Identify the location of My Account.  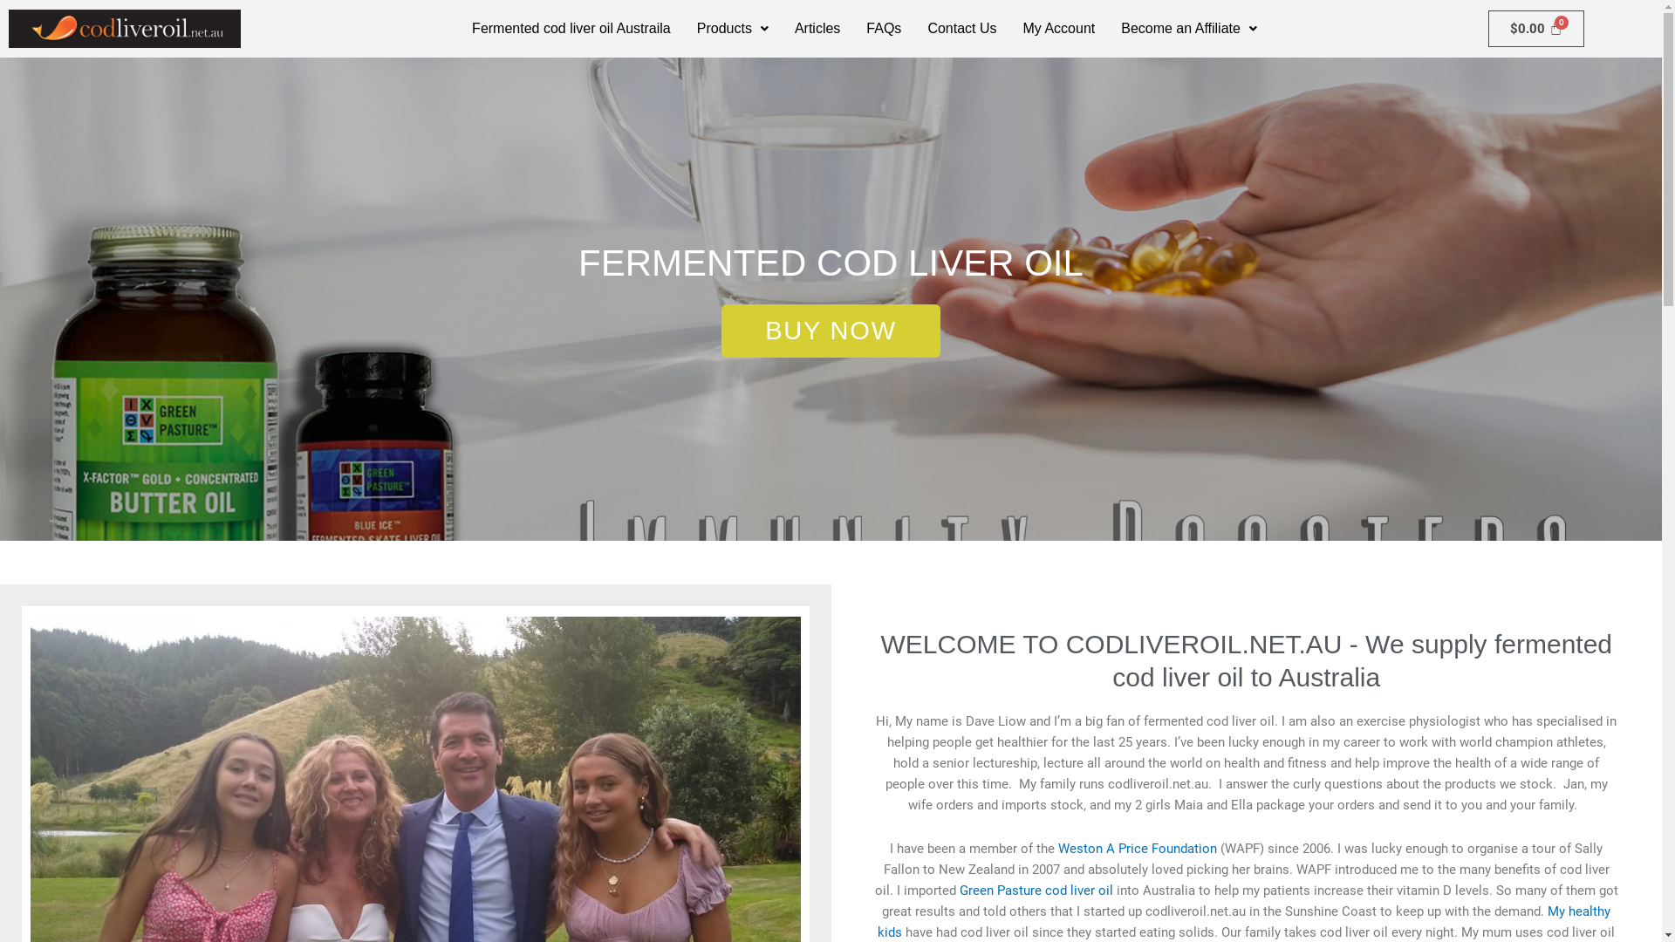
(1059, 29).